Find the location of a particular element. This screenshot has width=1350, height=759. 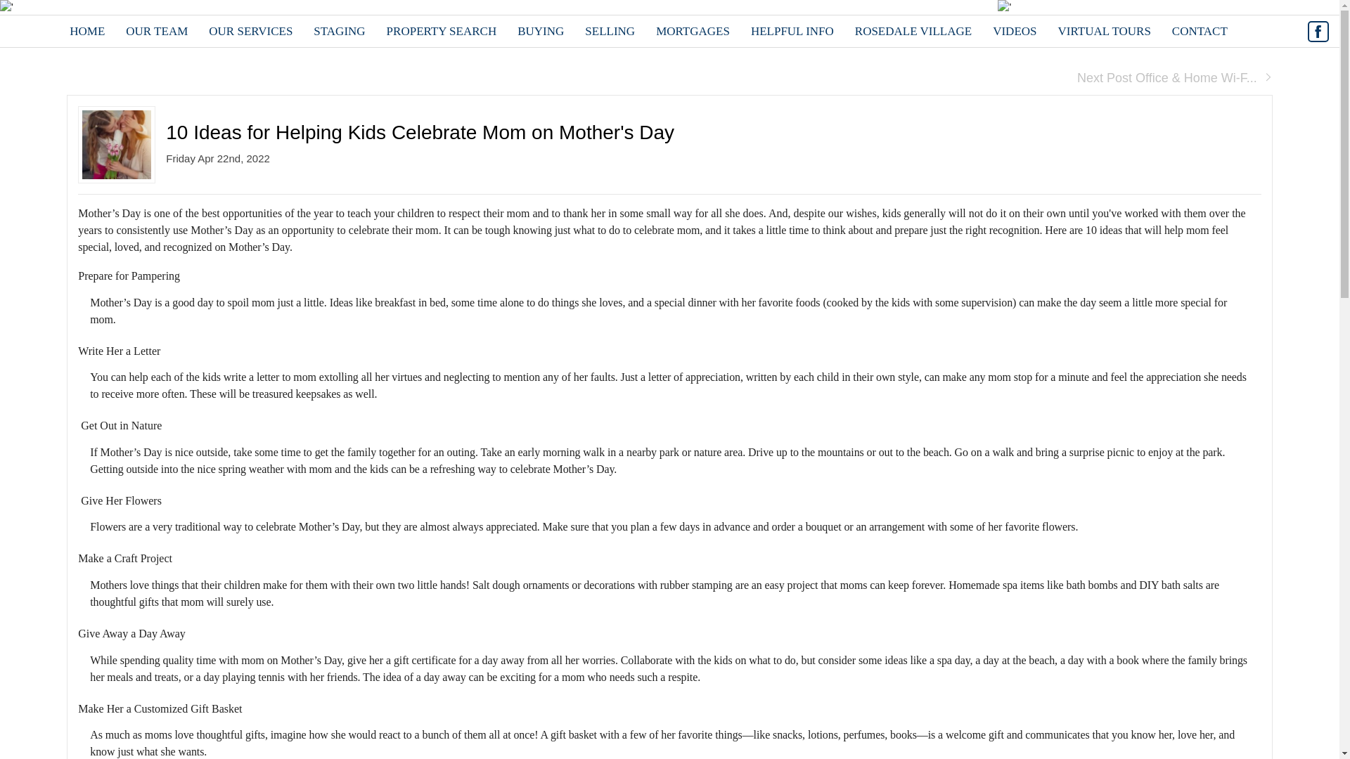

OUR TEAM is located at coordinates (156, 31).